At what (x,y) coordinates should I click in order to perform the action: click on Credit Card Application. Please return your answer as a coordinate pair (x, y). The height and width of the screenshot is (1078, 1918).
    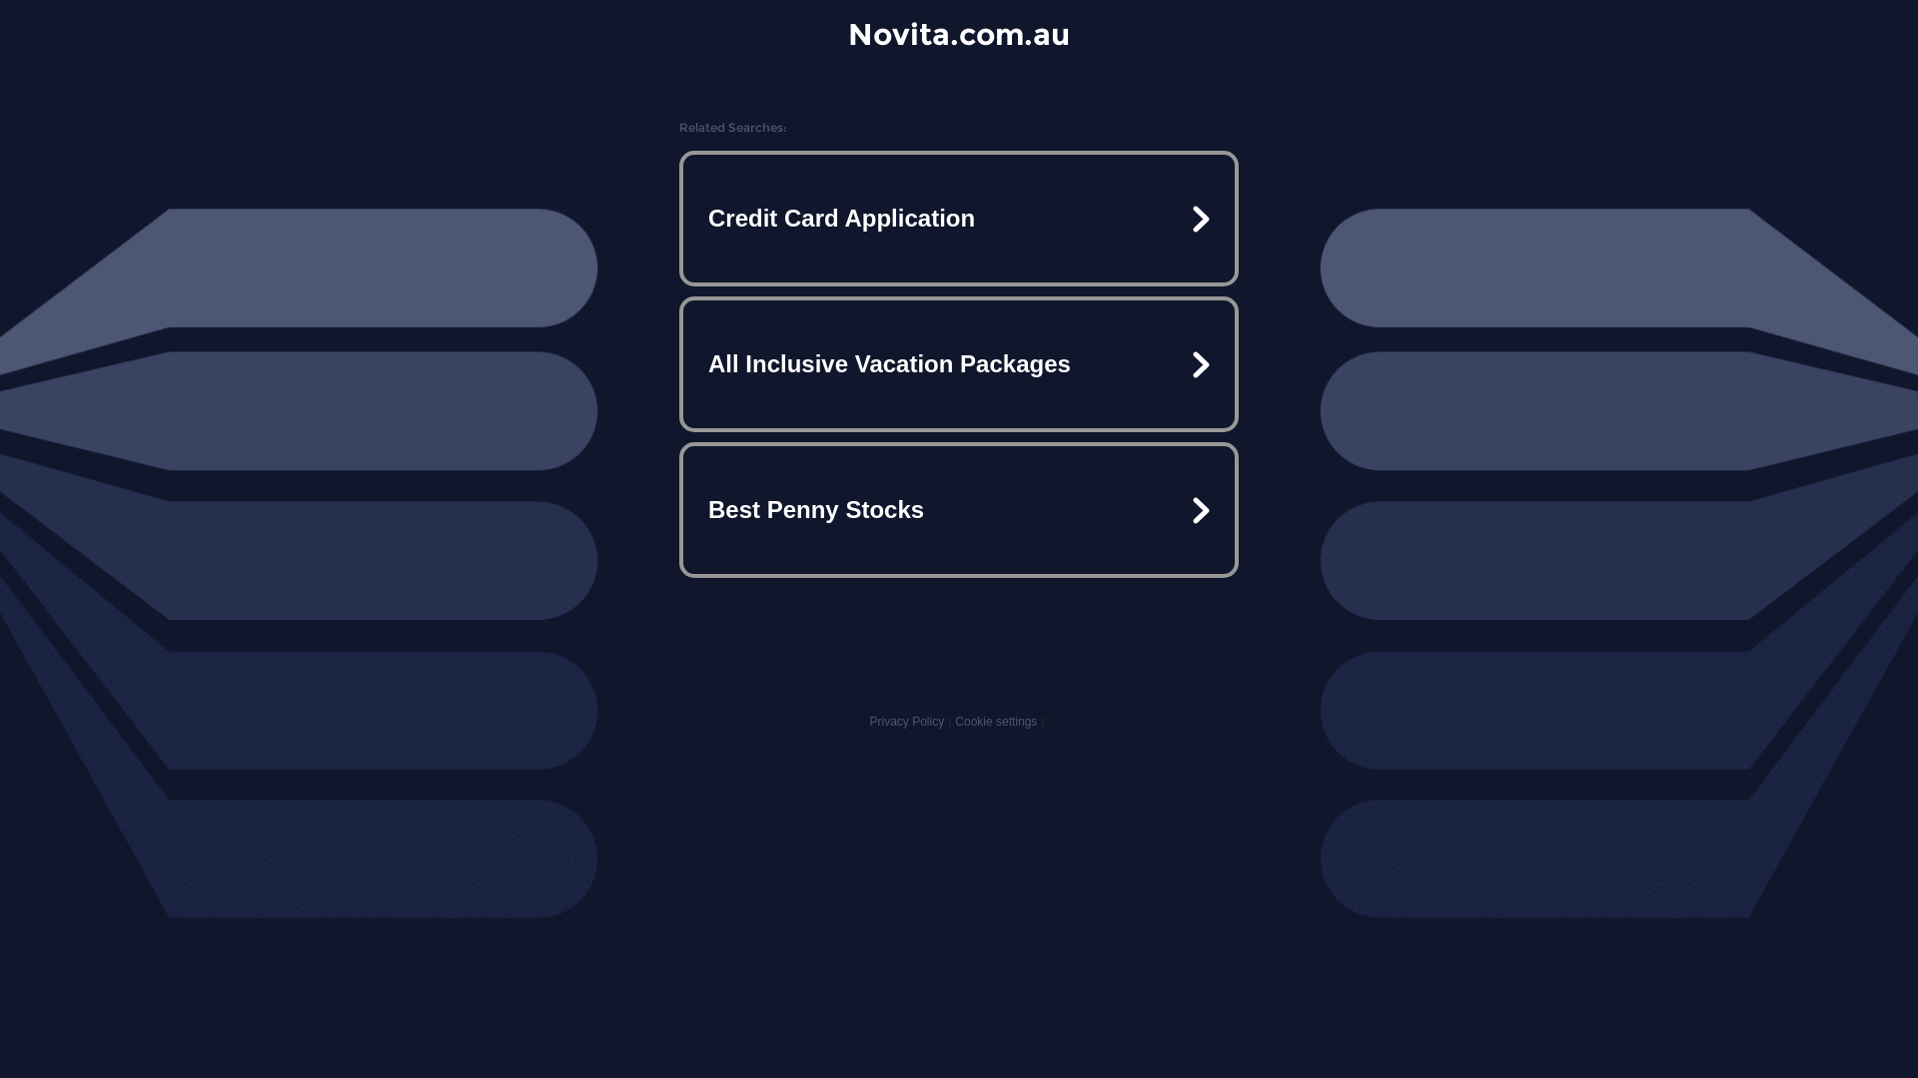
    Looking at the image, I should click on (959, 219).